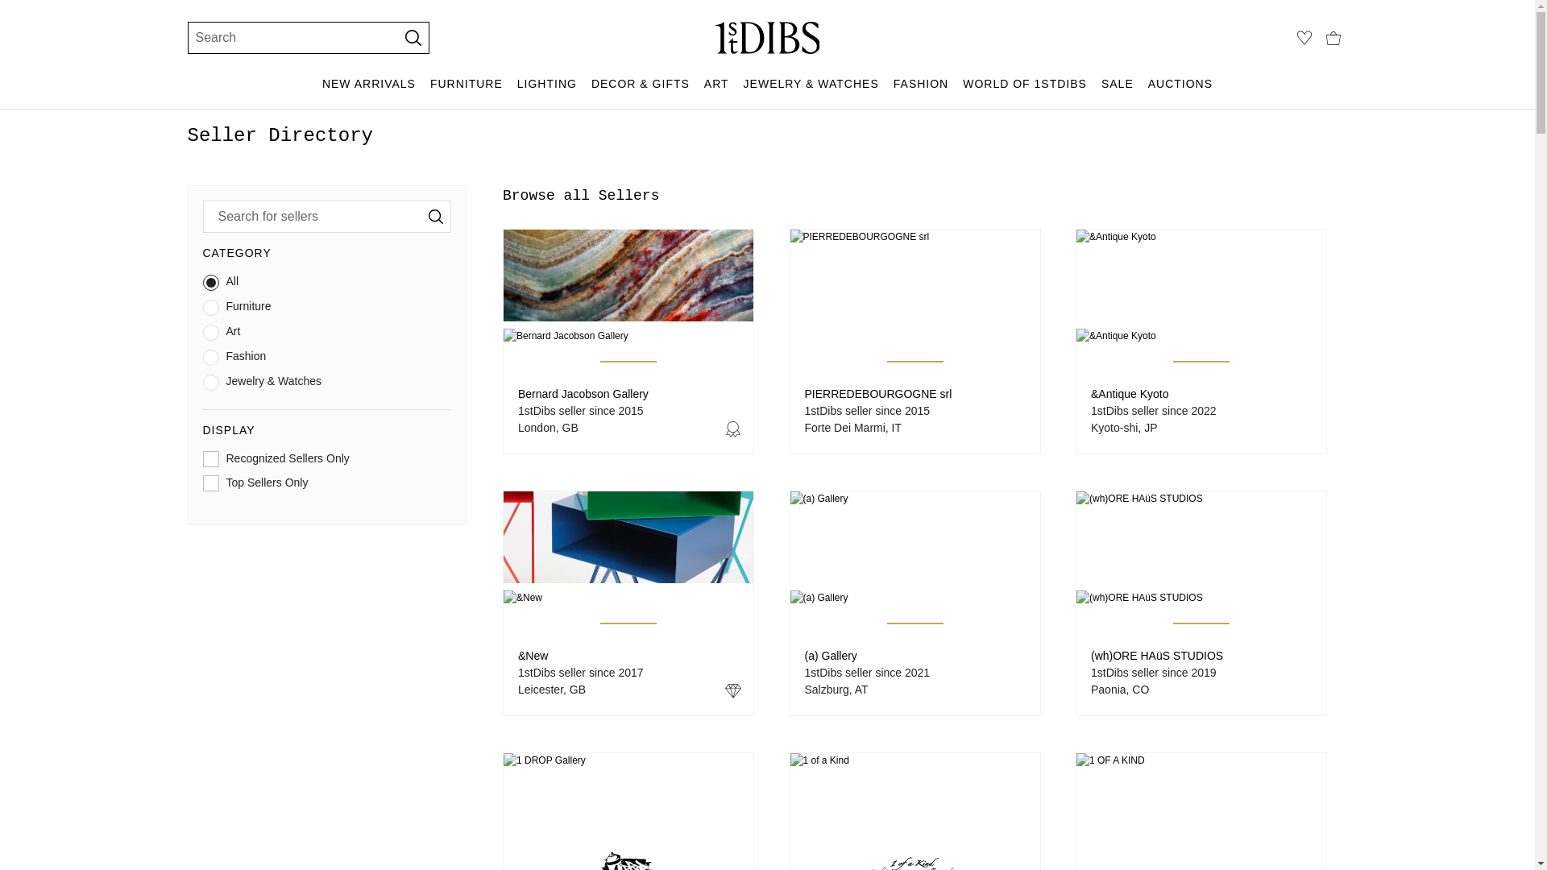  What do you see at coordinates (641, 92) in the screenshot?
I see `DECOR & GIFTS` at bounding box center [641, 92].